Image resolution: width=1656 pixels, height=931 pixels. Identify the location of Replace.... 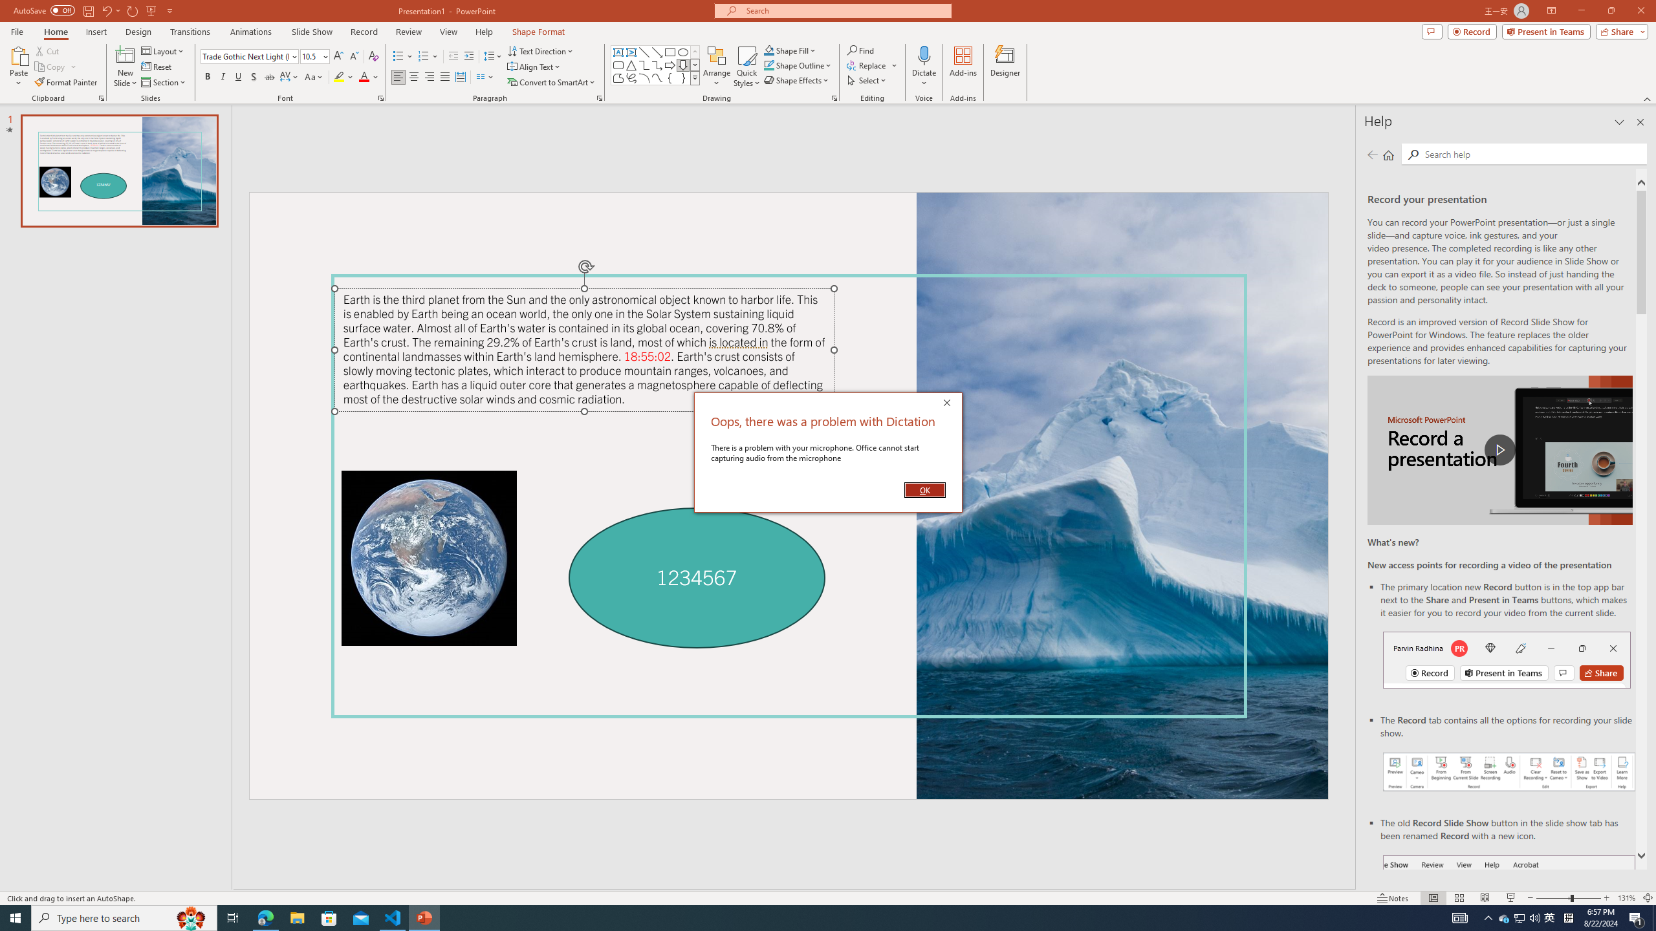
(872, 65).